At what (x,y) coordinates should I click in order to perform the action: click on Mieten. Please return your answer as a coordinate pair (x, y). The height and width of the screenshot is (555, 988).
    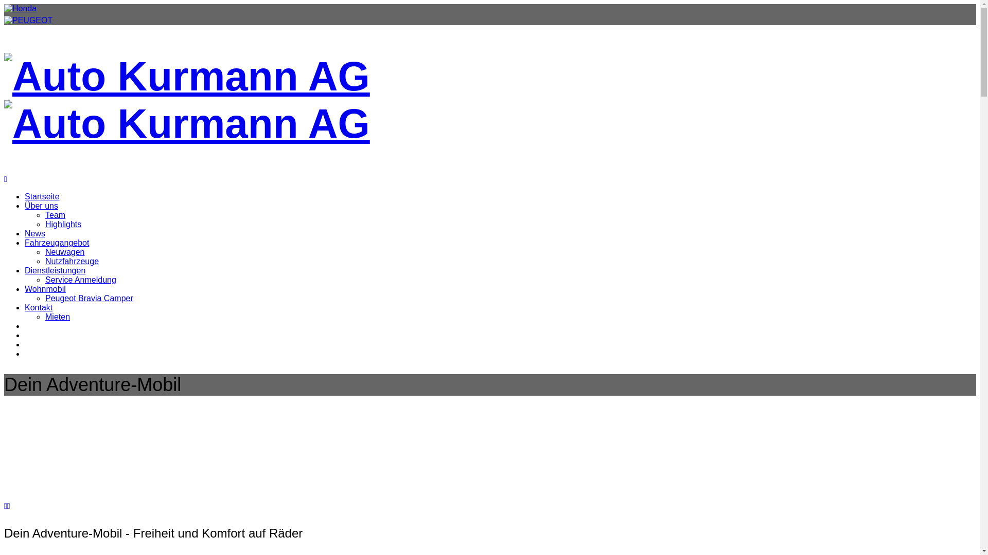
    Looking at the image, I should click on (58, 317).